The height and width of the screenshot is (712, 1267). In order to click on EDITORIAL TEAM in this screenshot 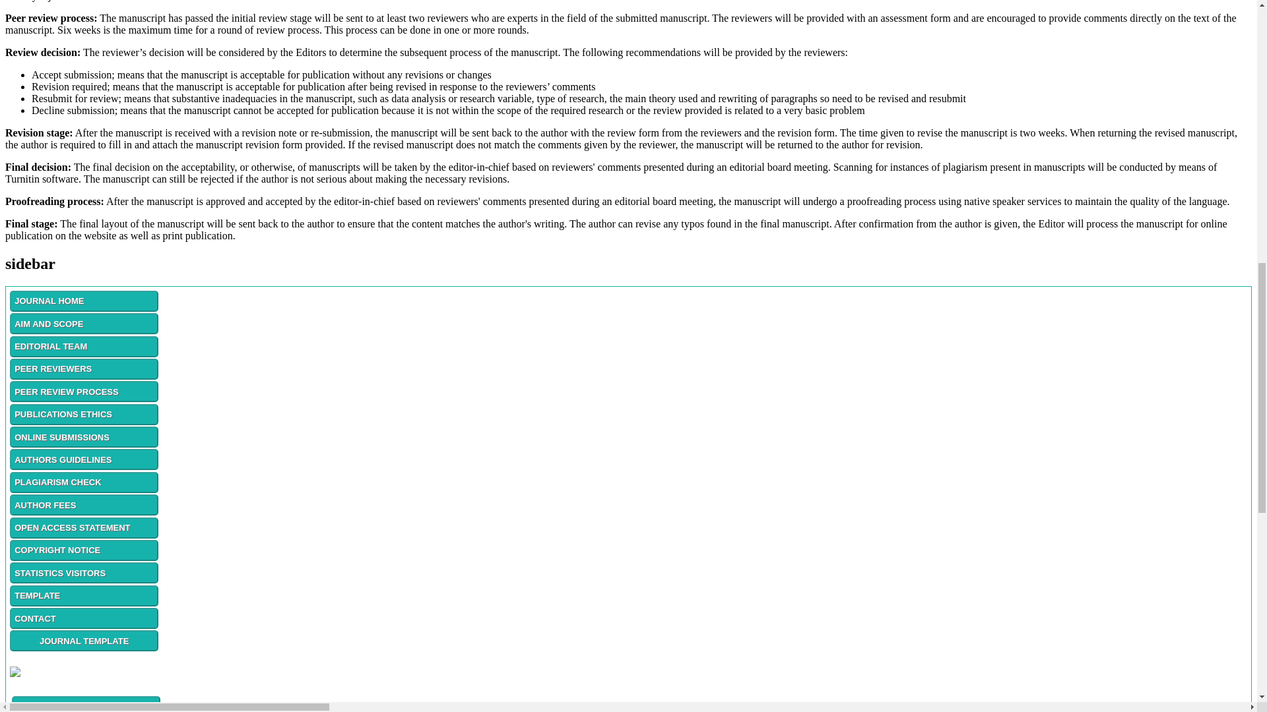, I will do `click(84, 345)`.